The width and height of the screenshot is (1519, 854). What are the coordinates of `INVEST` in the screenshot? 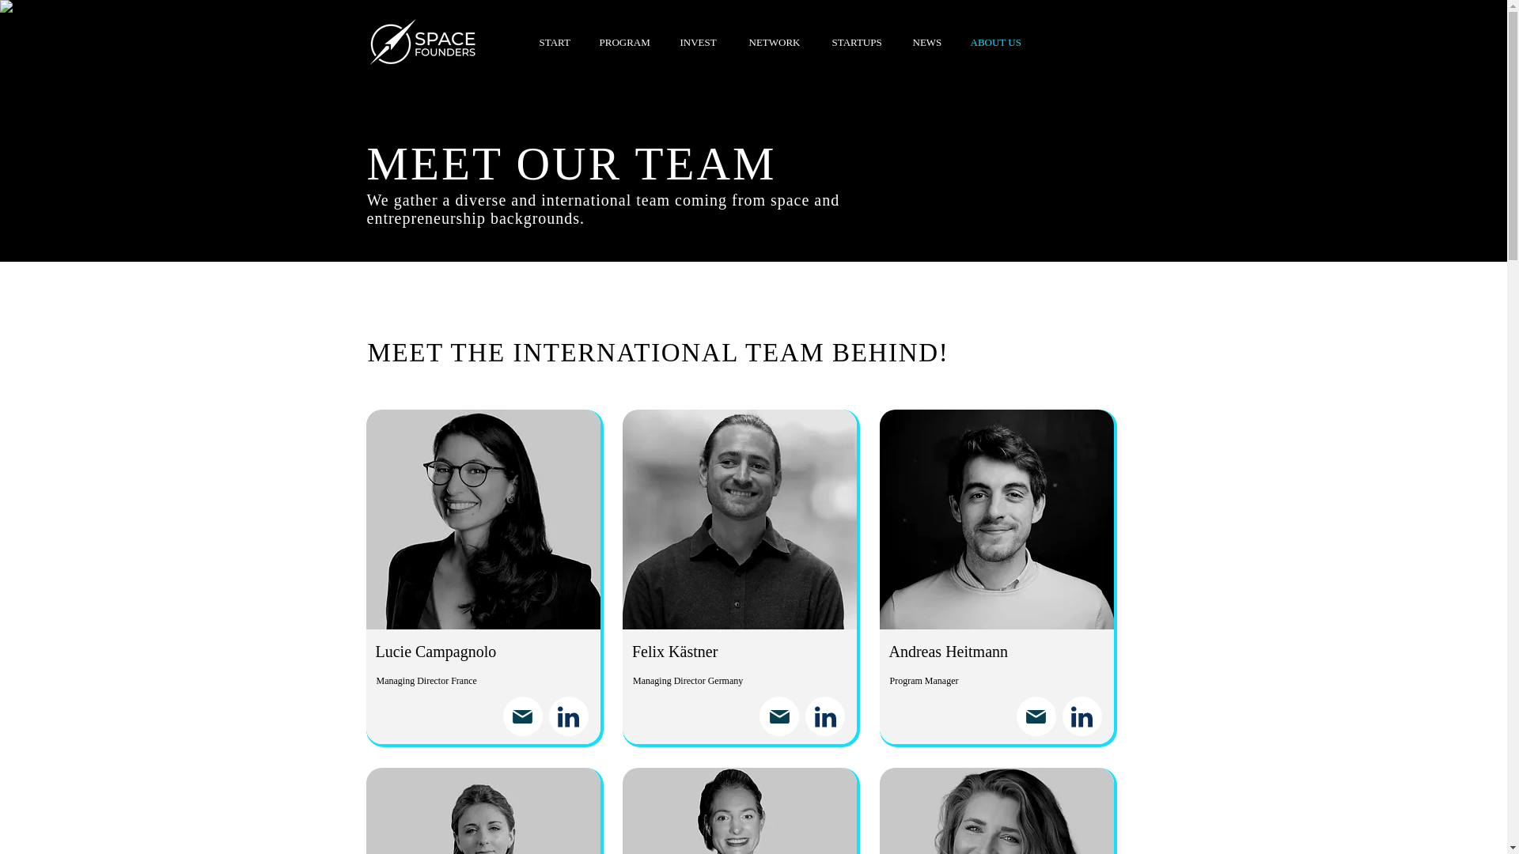 It's located at (703, 42).